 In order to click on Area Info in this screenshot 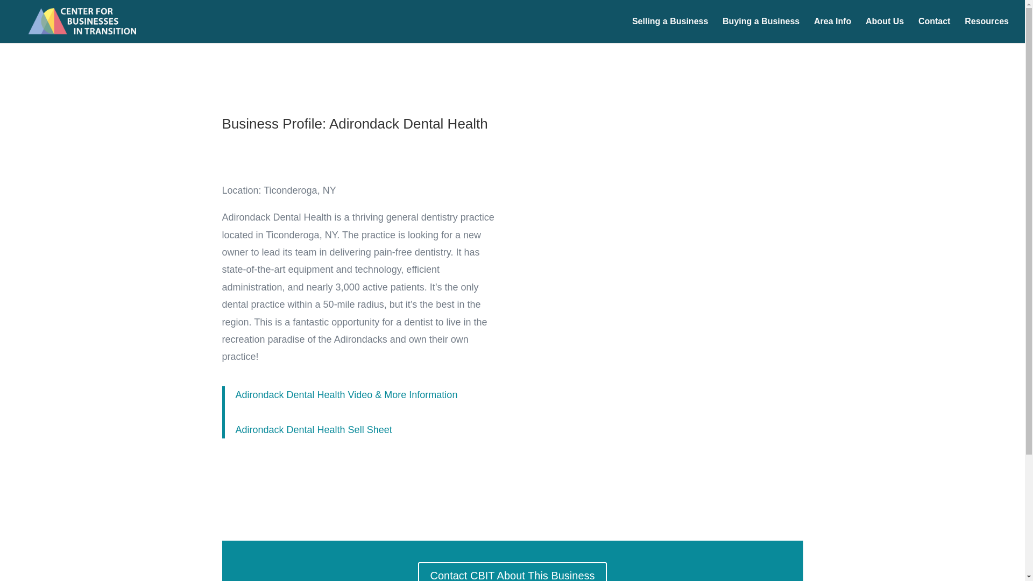, I will do `click(832, 30)`.